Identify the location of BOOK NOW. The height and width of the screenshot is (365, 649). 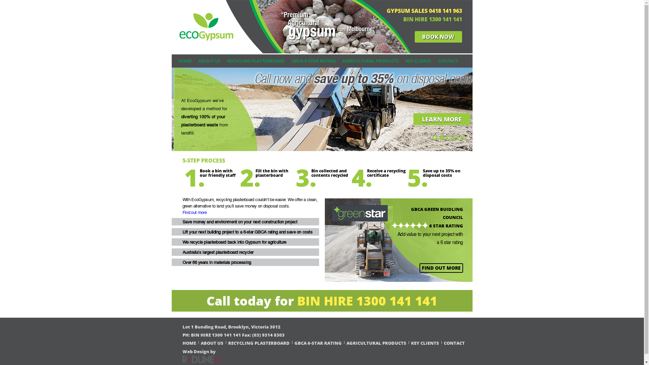
(438, 37).